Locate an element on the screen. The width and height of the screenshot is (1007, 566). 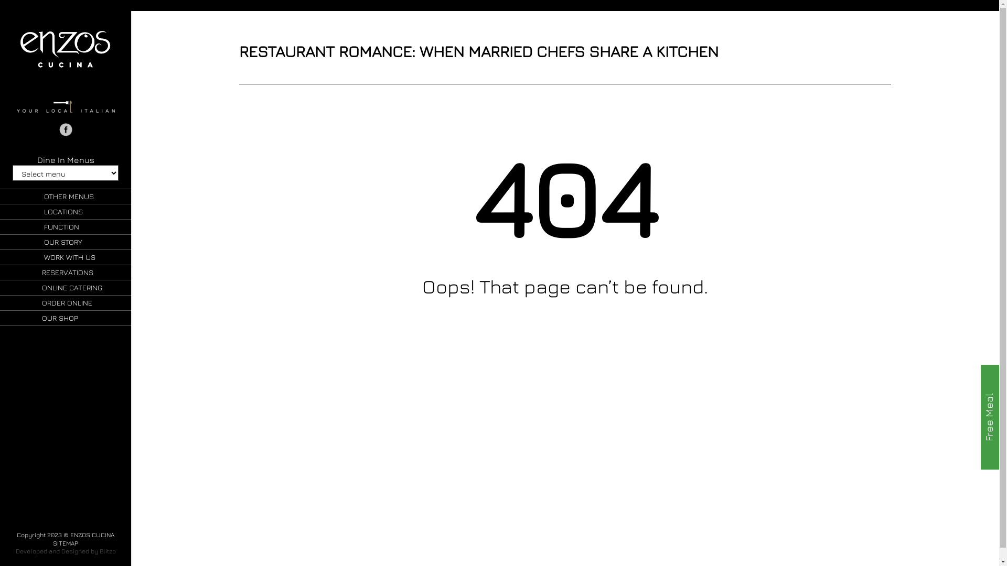
 OTHER MENUS is located at coordinates (66, 197).